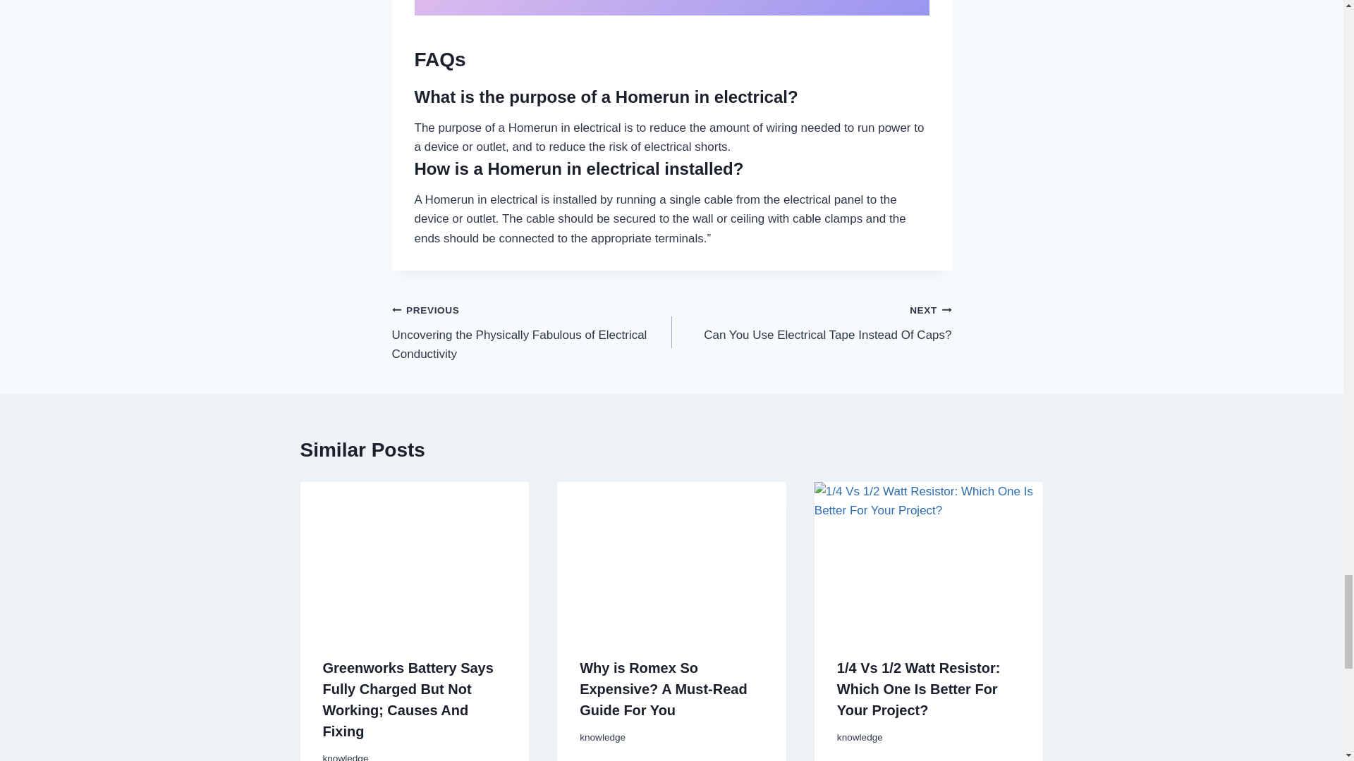  Describe the element at coordinates (346, 757) in the screenshot. I see `knowledge` at that location.